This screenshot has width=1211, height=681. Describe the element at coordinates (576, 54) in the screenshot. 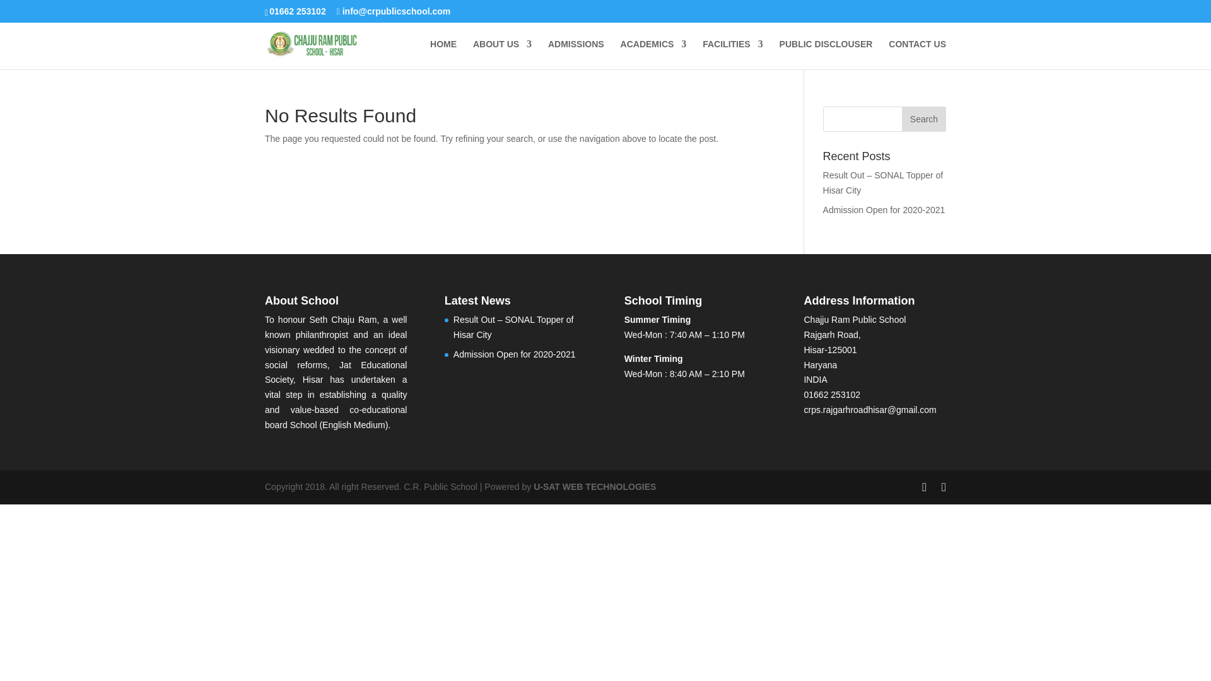

I see `ADMISSIONS` at that location.